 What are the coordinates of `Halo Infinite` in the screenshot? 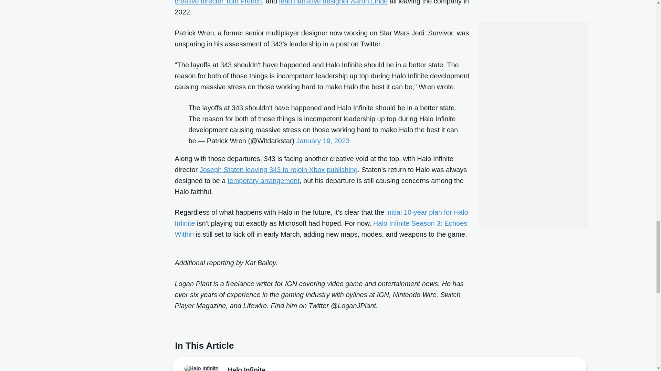 It's located at (203, 369).